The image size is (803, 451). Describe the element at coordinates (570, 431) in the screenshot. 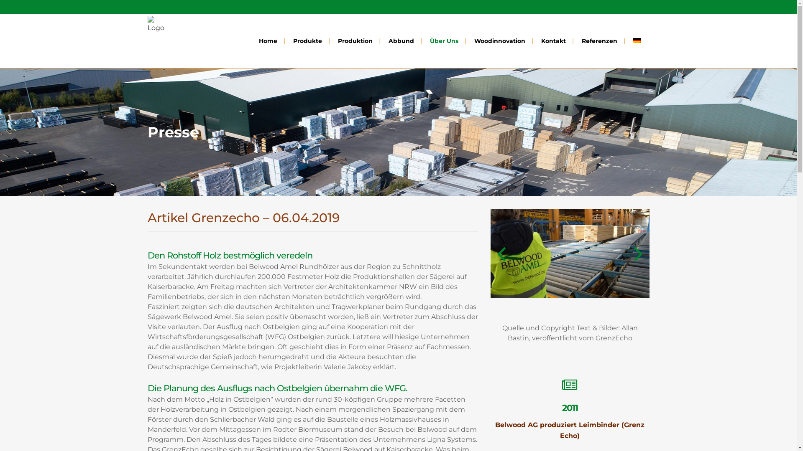

I see `Belwood AG produziert Leimbinder (Grenz Echo)` at that location.